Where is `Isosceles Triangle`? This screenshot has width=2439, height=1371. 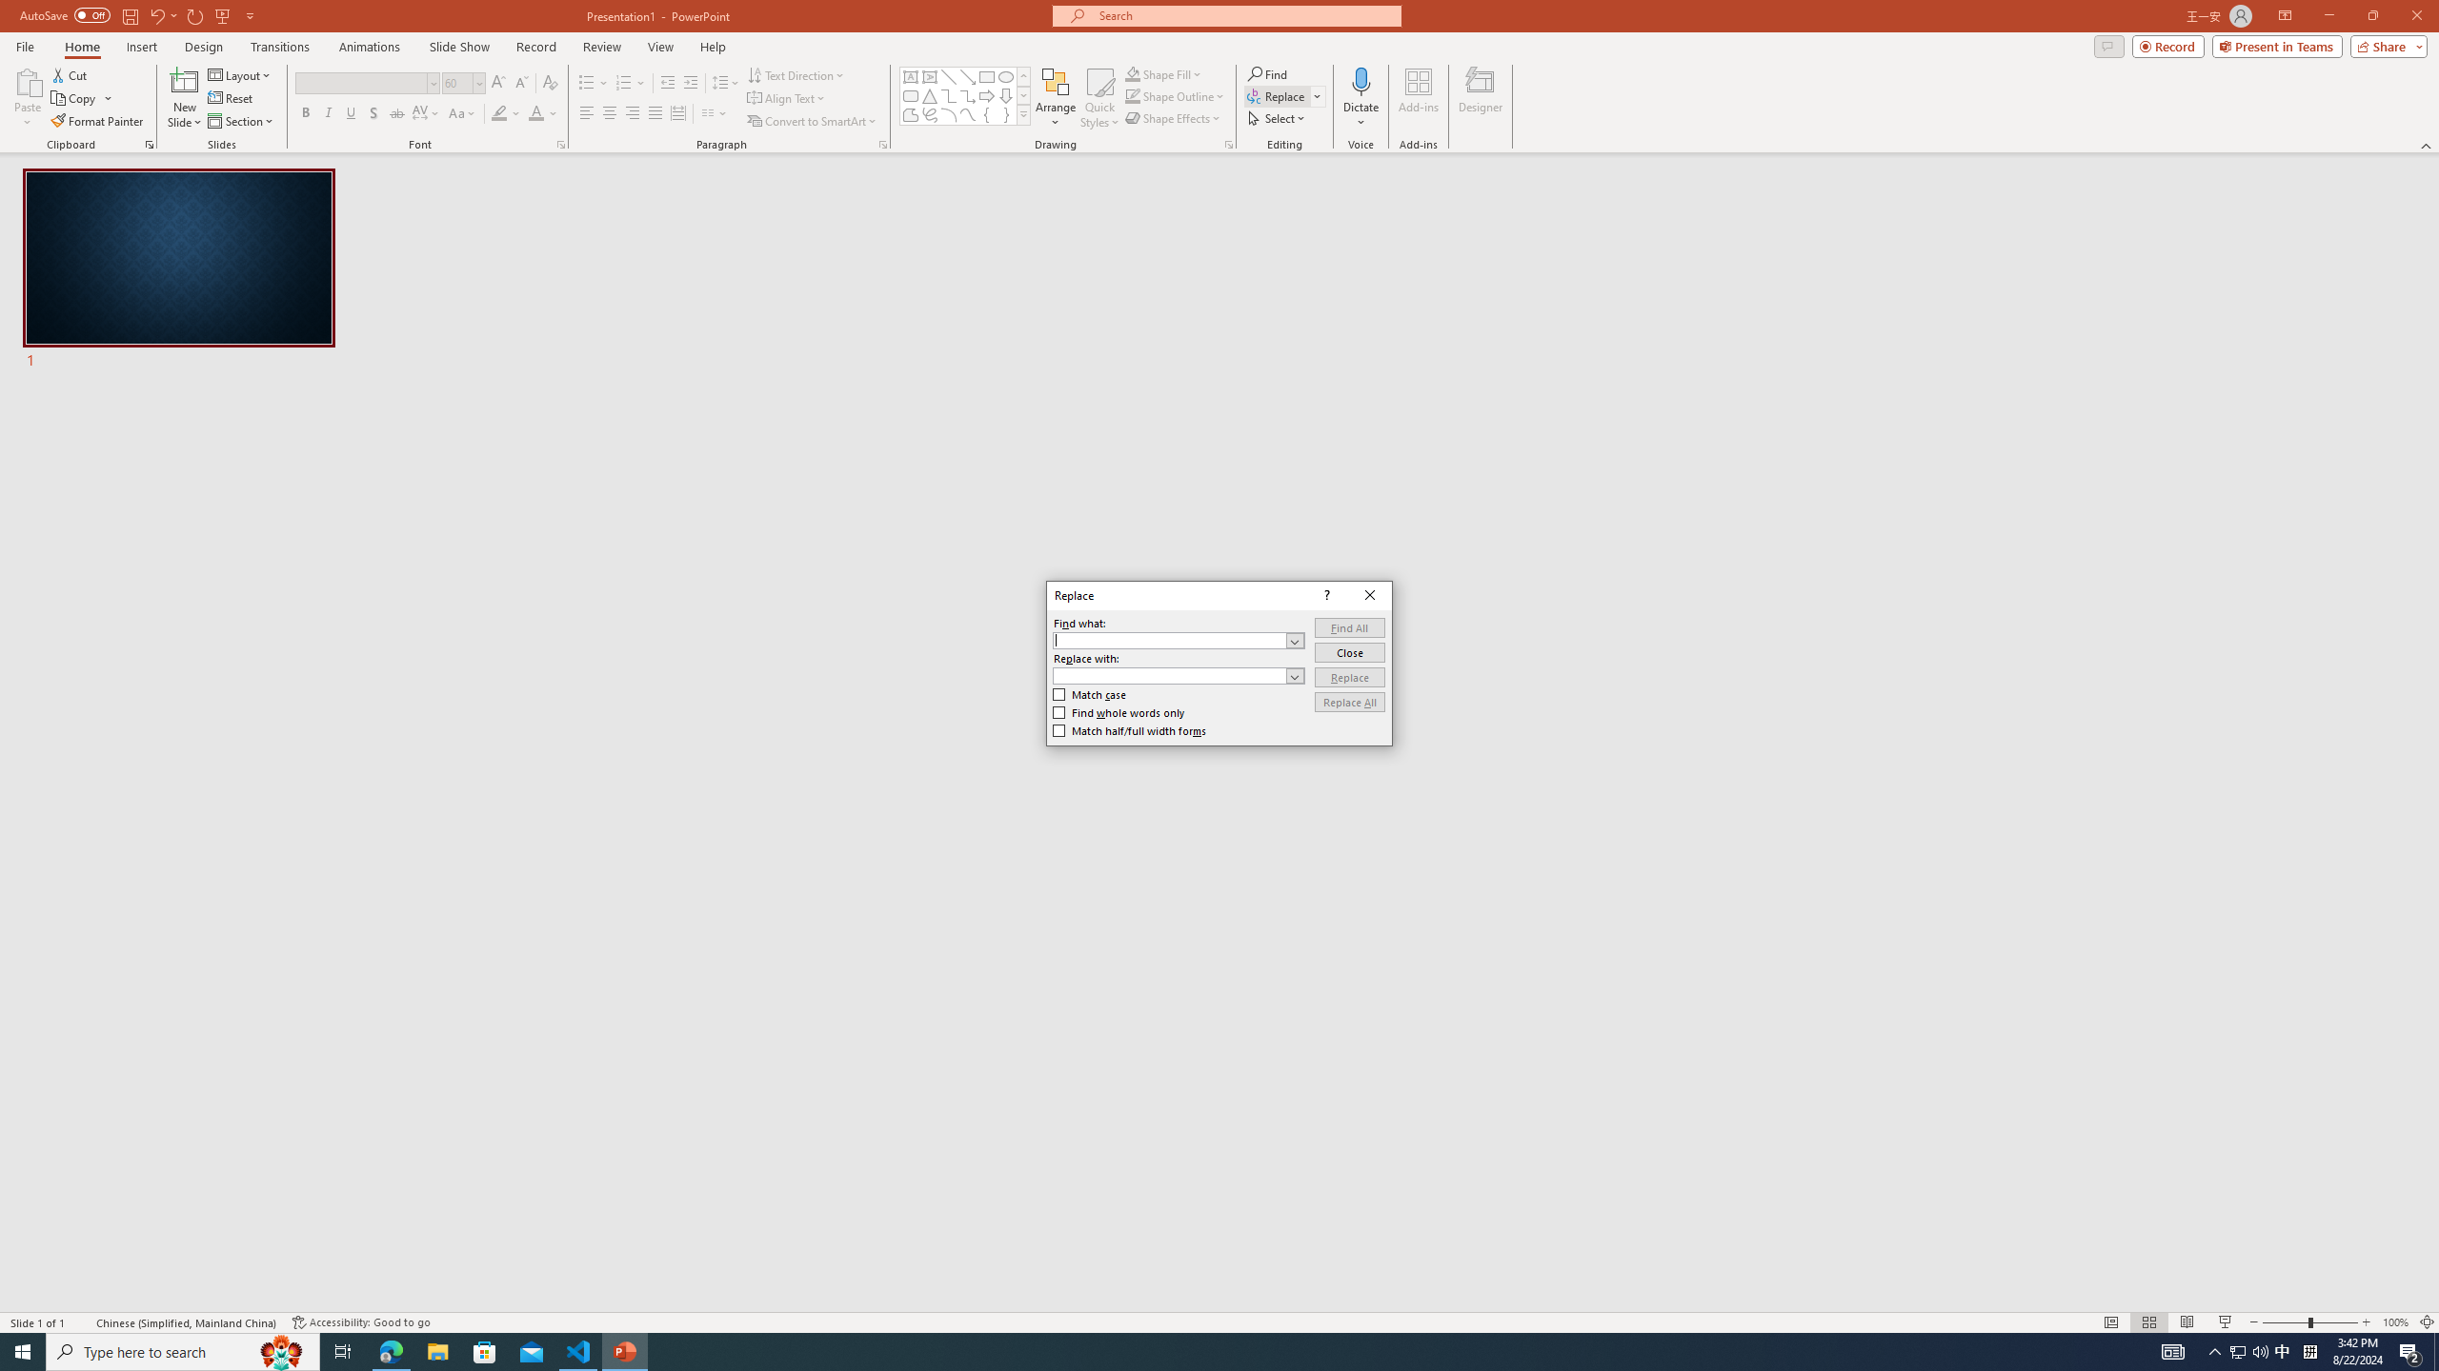 Isosceles Triangle is located at coordinates (929, 95).